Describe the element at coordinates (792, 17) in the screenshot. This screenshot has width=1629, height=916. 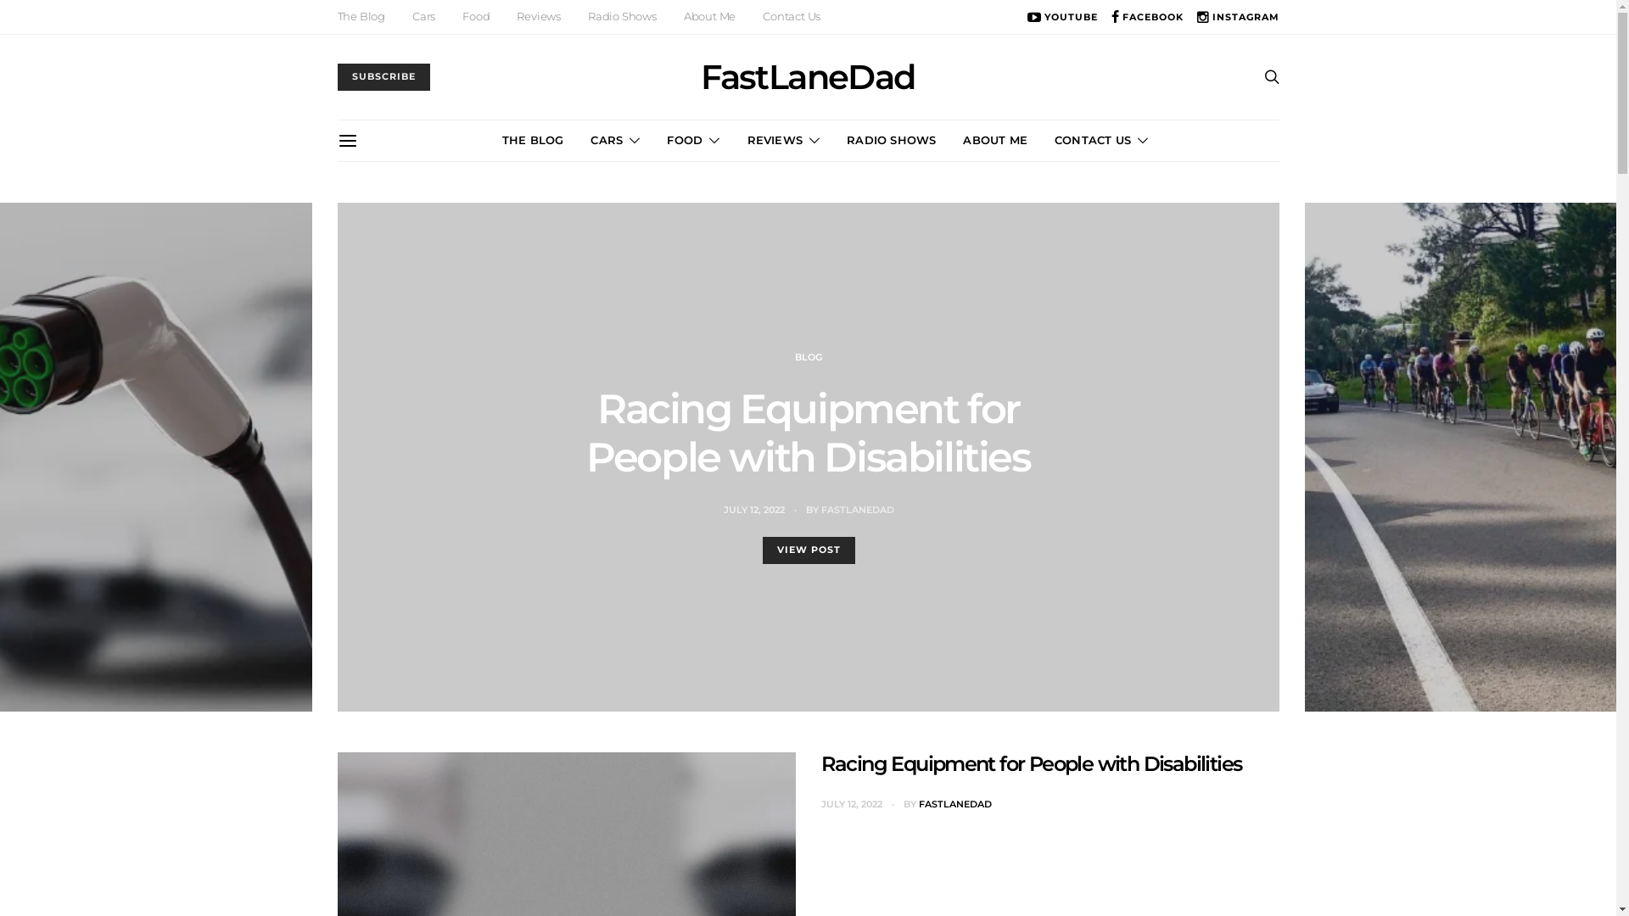
I see `Contact Us` at that location.